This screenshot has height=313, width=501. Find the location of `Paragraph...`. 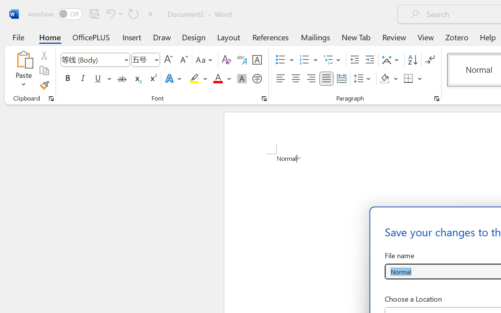

Paragraph... is located at coordinates (436, 99).